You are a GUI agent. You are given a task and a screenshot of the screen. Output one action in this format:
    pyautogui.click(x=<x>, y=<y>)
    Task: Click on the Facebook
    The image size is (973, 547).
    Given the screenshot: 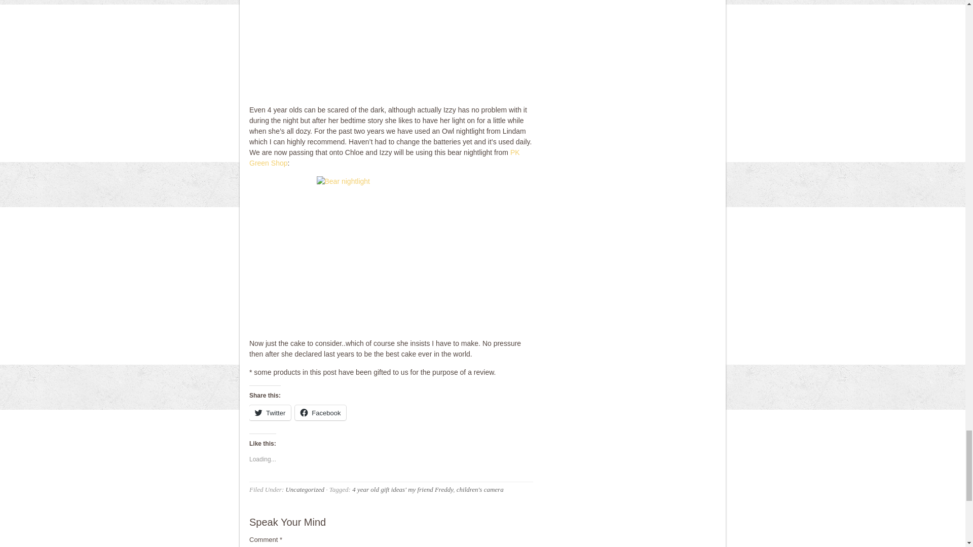 What is the action you would take?
    pyautogui.click(x=320, y=413)
    